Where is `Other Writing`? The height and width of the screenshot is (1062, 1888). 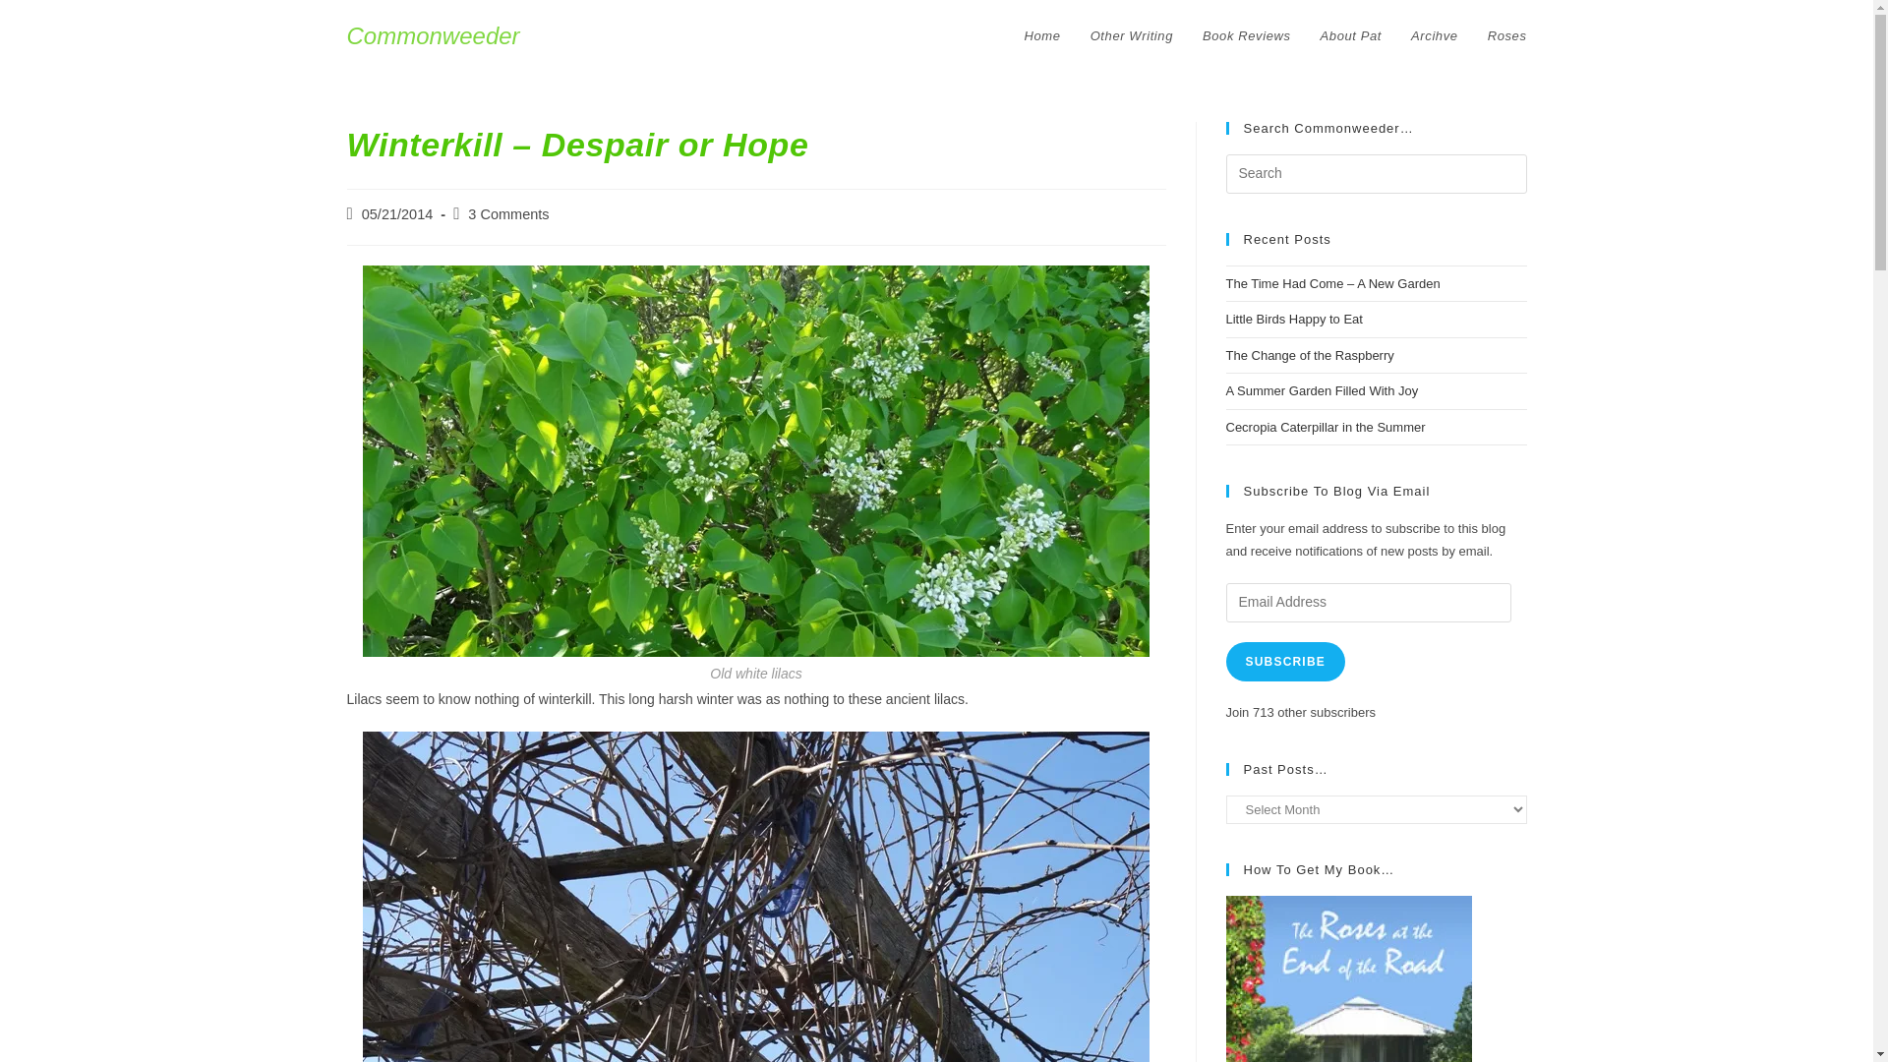
Other Writing is located at coordinates (1131, 36).